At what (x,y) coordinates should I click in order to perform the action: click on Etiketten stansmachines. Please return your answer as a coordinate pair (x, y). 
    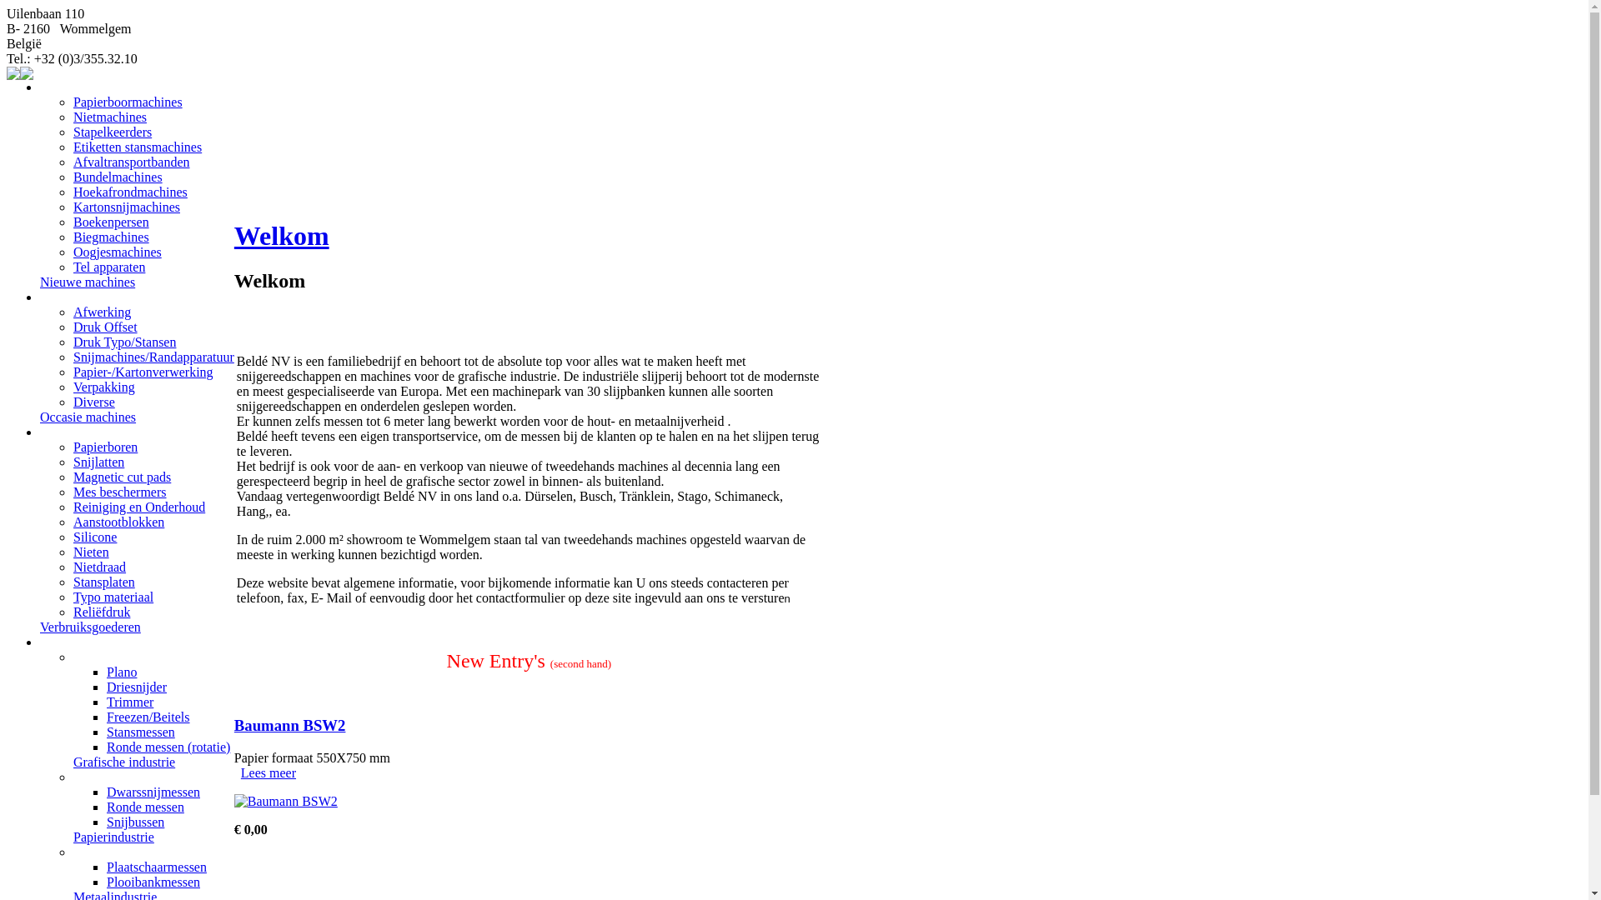
    Looking at the image, I should click on (138, 147).